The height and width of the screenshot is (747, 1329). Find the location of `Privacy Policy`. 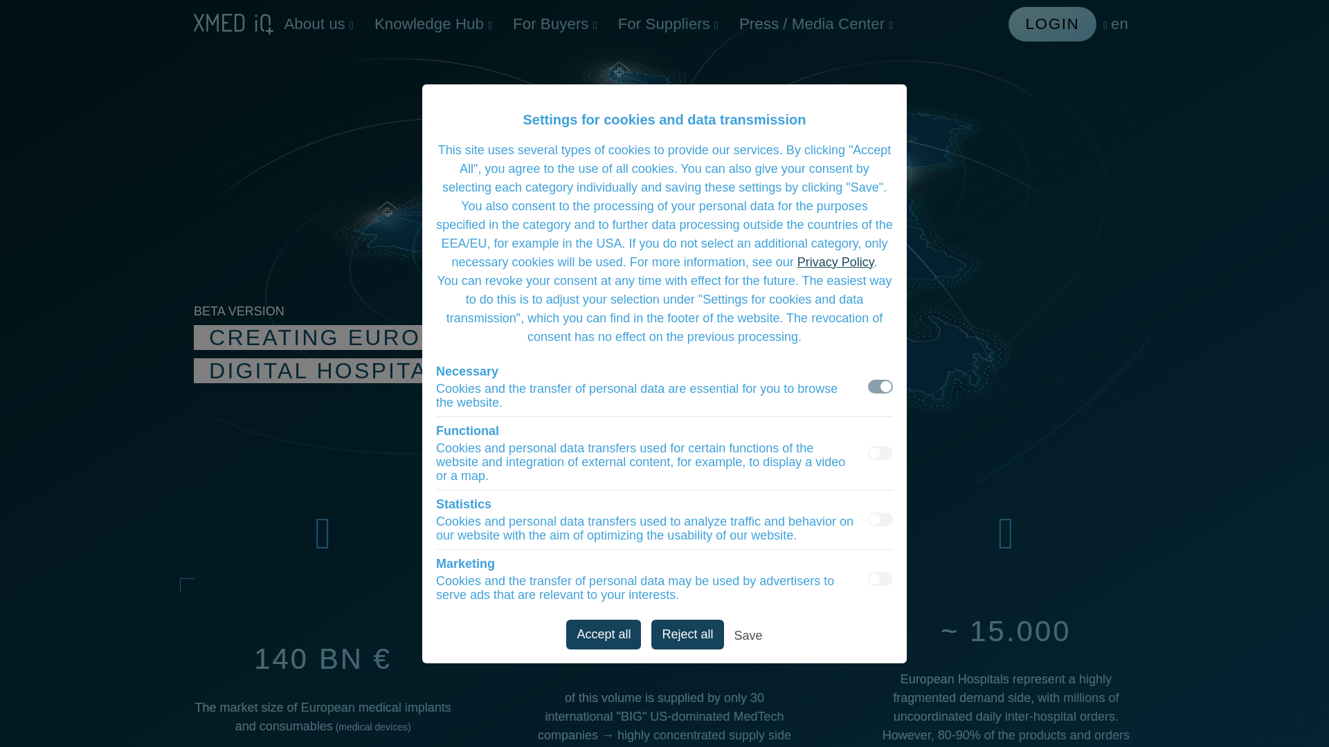

Privacy Policy is located at coordinates (836, 261).